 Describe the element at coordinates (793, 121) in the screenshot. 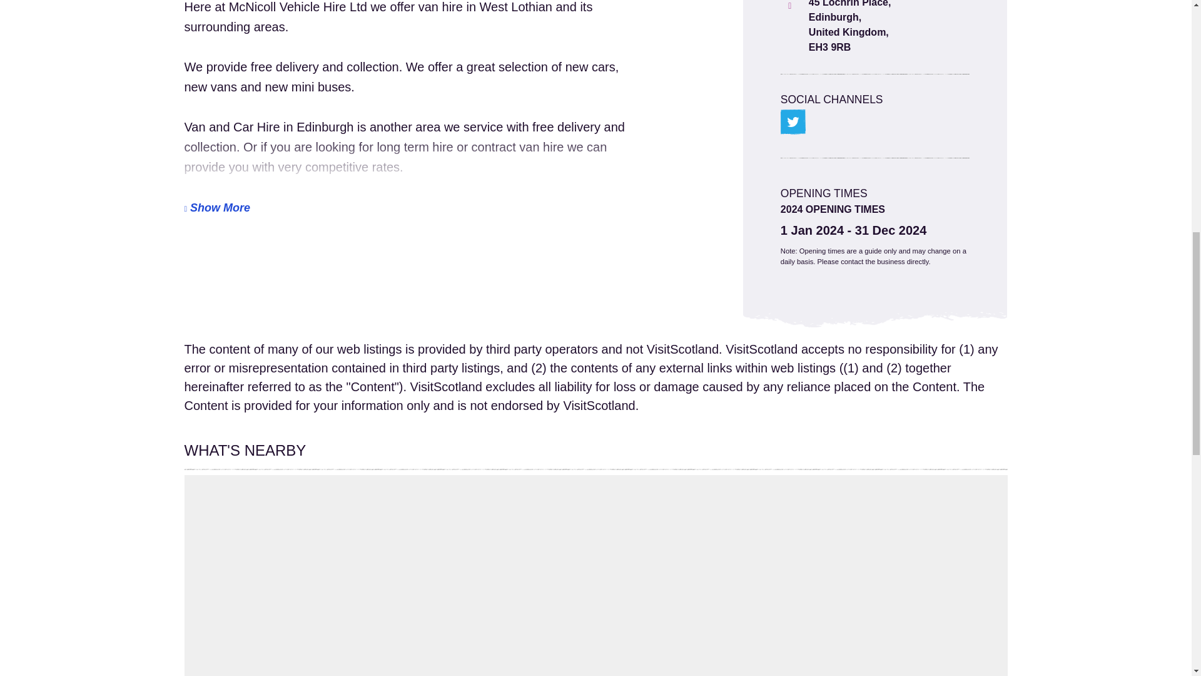

I see `Twitter` at that location.